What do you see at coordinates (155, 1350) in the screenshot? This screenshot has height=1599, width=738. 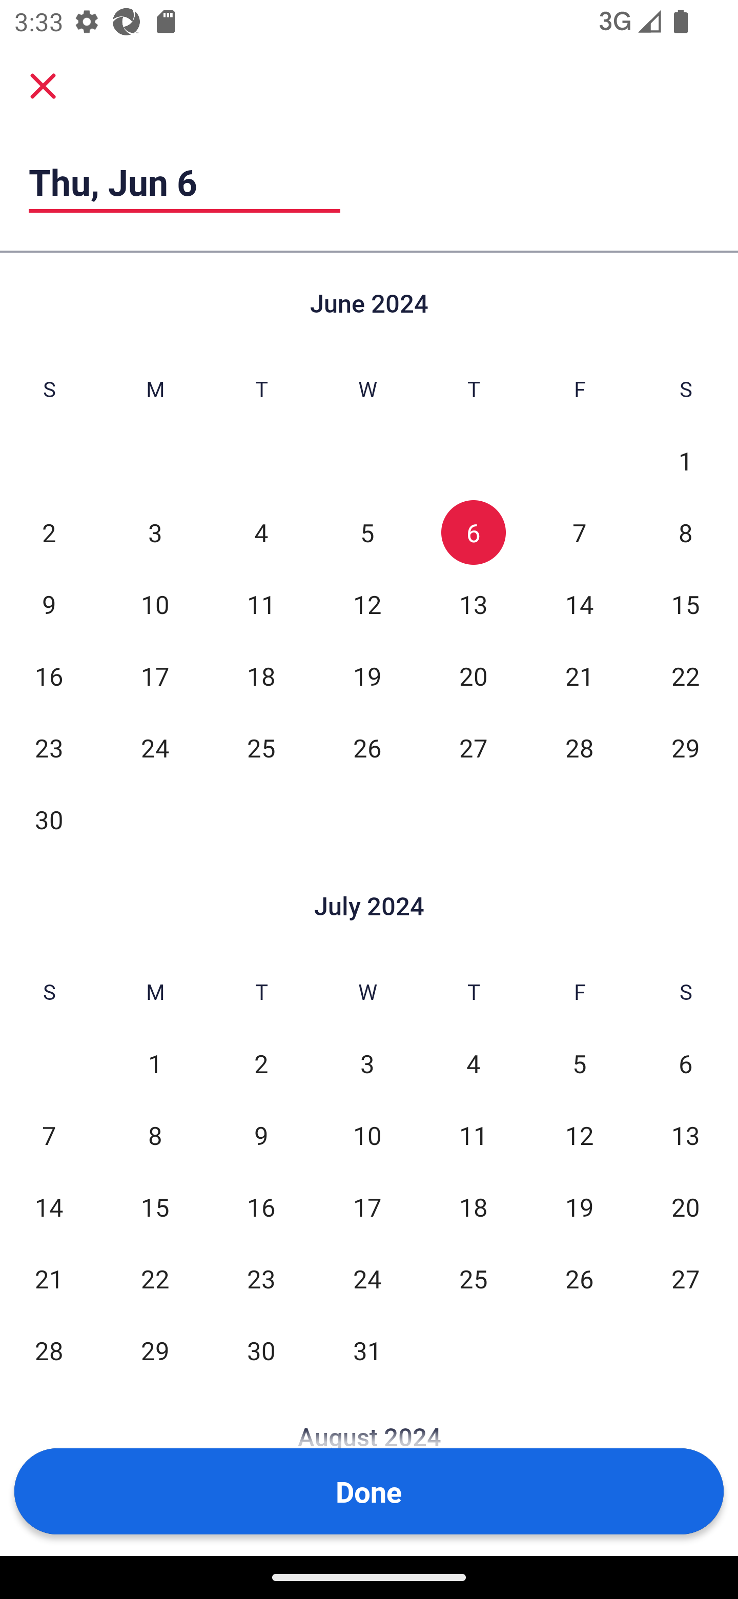 I see `29 Mon, Jul 29, Not Selected` at bounding box center [155, 1350].